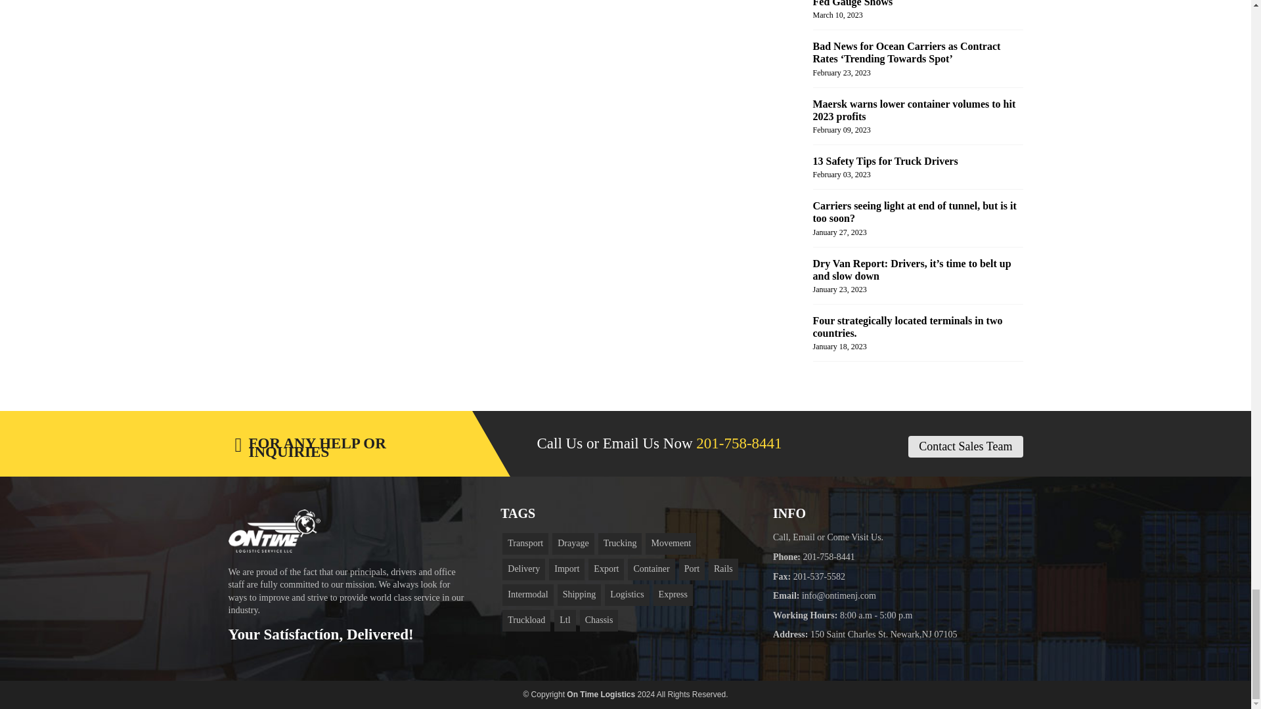  Describe the element at coordinates (884, 634) in the screenshot. I see `Our Location` at that location.